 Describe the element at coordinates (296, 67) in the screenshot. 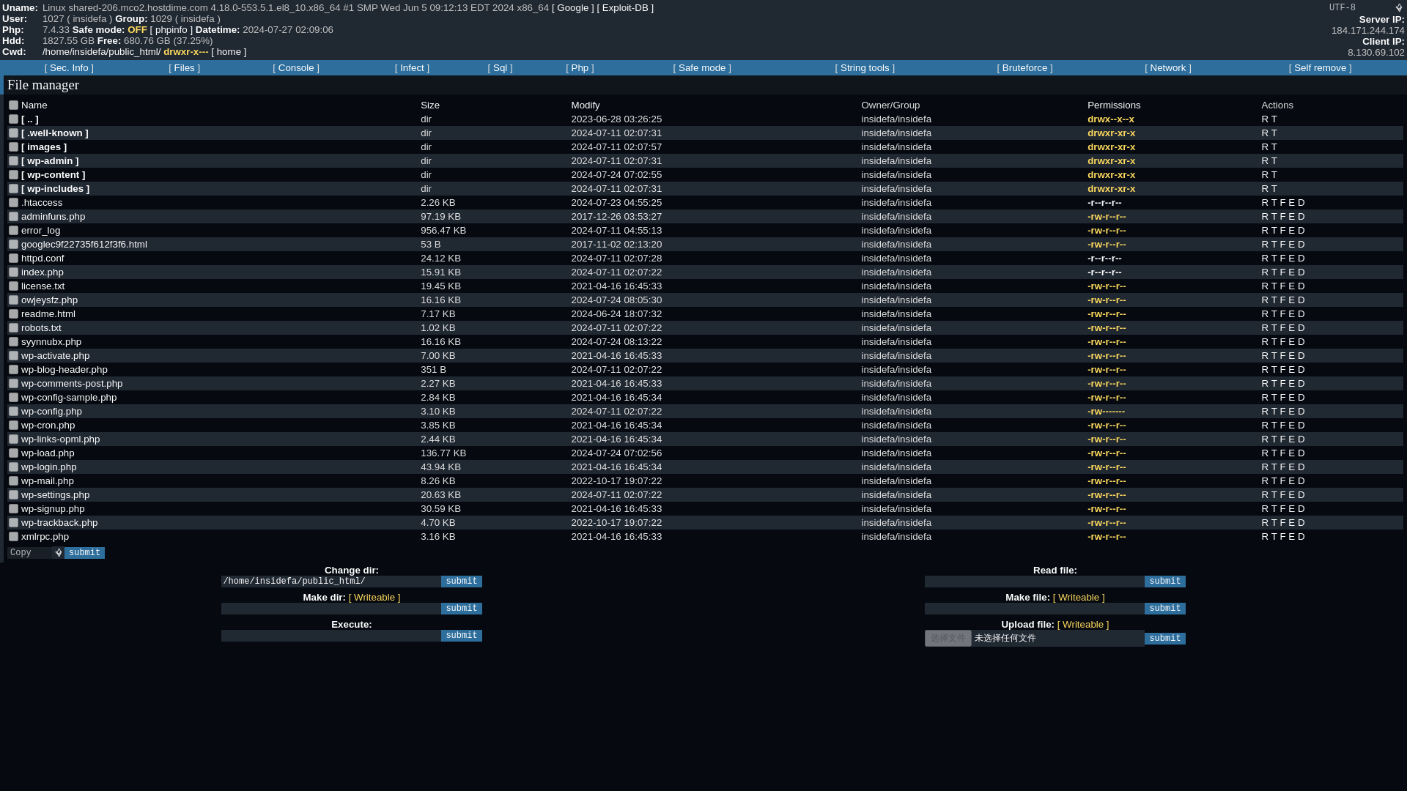

I see `Console` at that location.